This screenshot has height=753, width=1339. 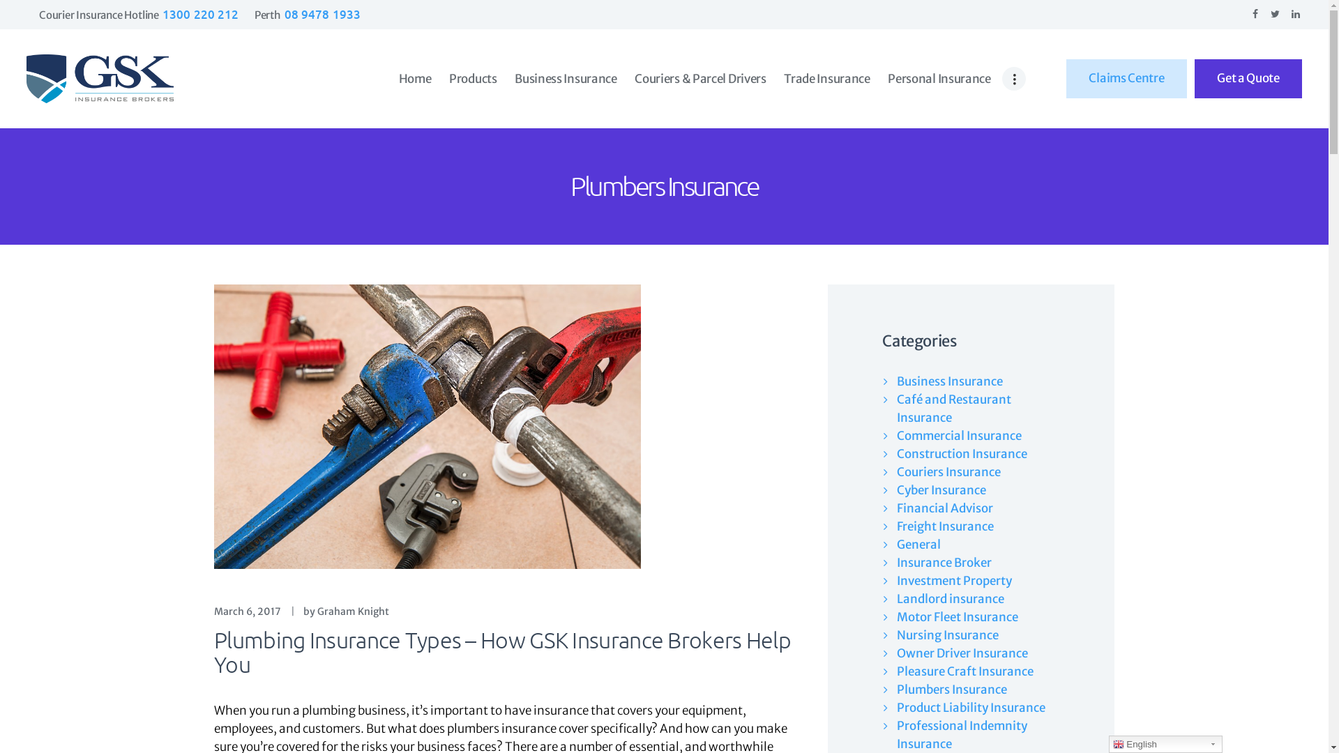 I want to click on Product Liability Insurance, so click(x=971, y=708).